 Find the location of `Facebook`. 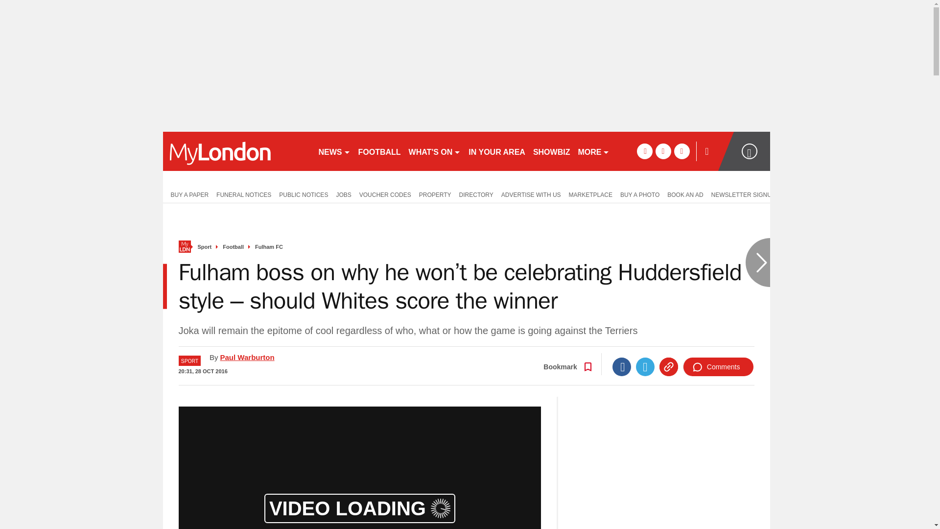

Facebook is located at coordinates (622, 366).